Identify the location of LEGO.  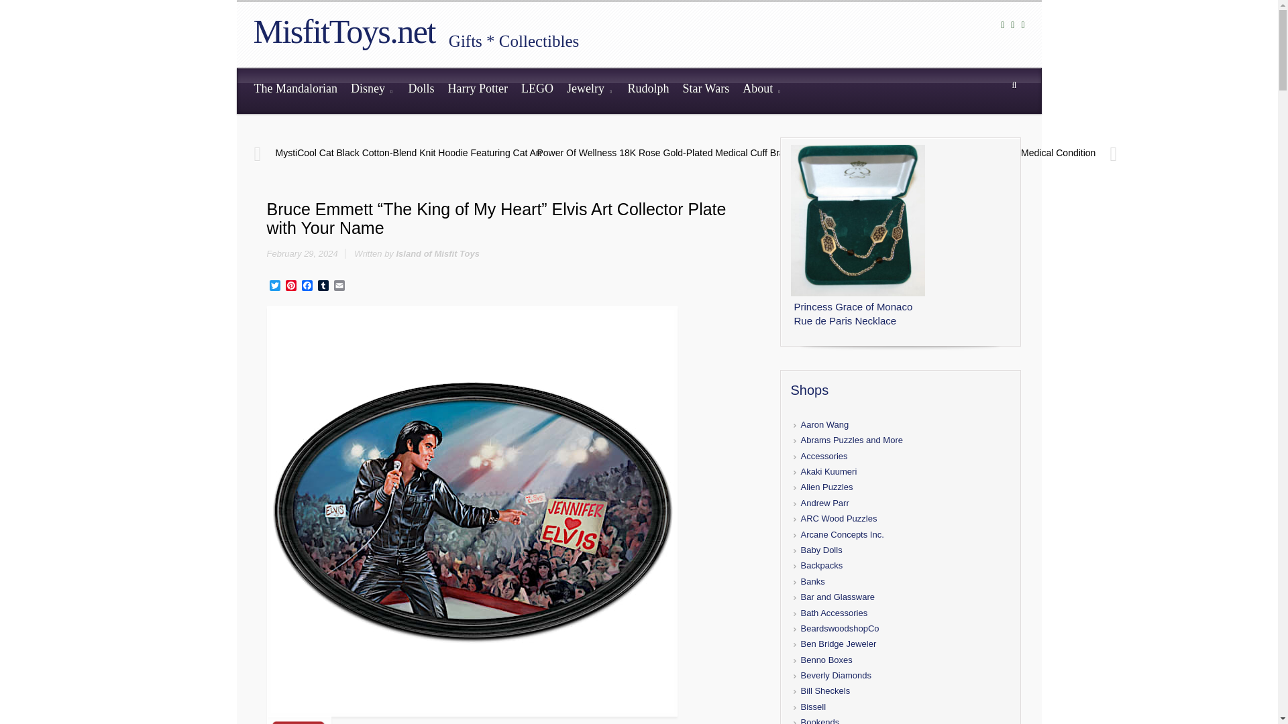
(537, 90).